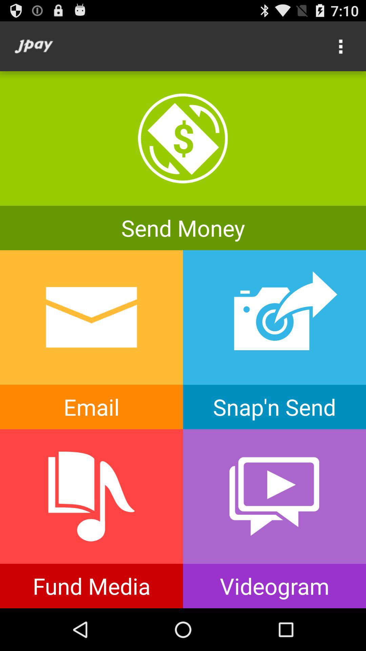  Describe the element at coordinates (183, 161) in the screenshot. I see `send money` at that location.